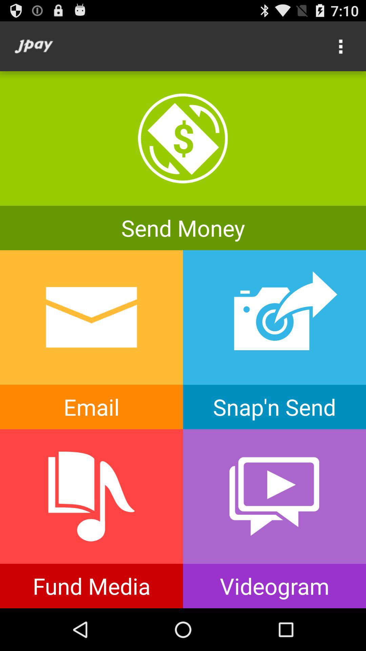  Describe the element at coordinates (183, 161) in the screenshot. I see `send money` at that location.